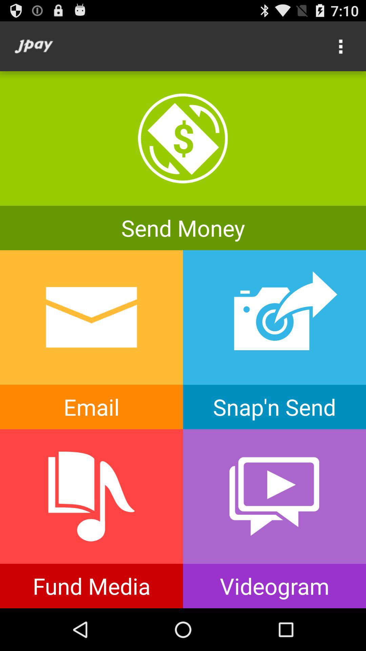  Describe the element at coordinates (183, 161) in the screenshot. I see `send money` at that location.